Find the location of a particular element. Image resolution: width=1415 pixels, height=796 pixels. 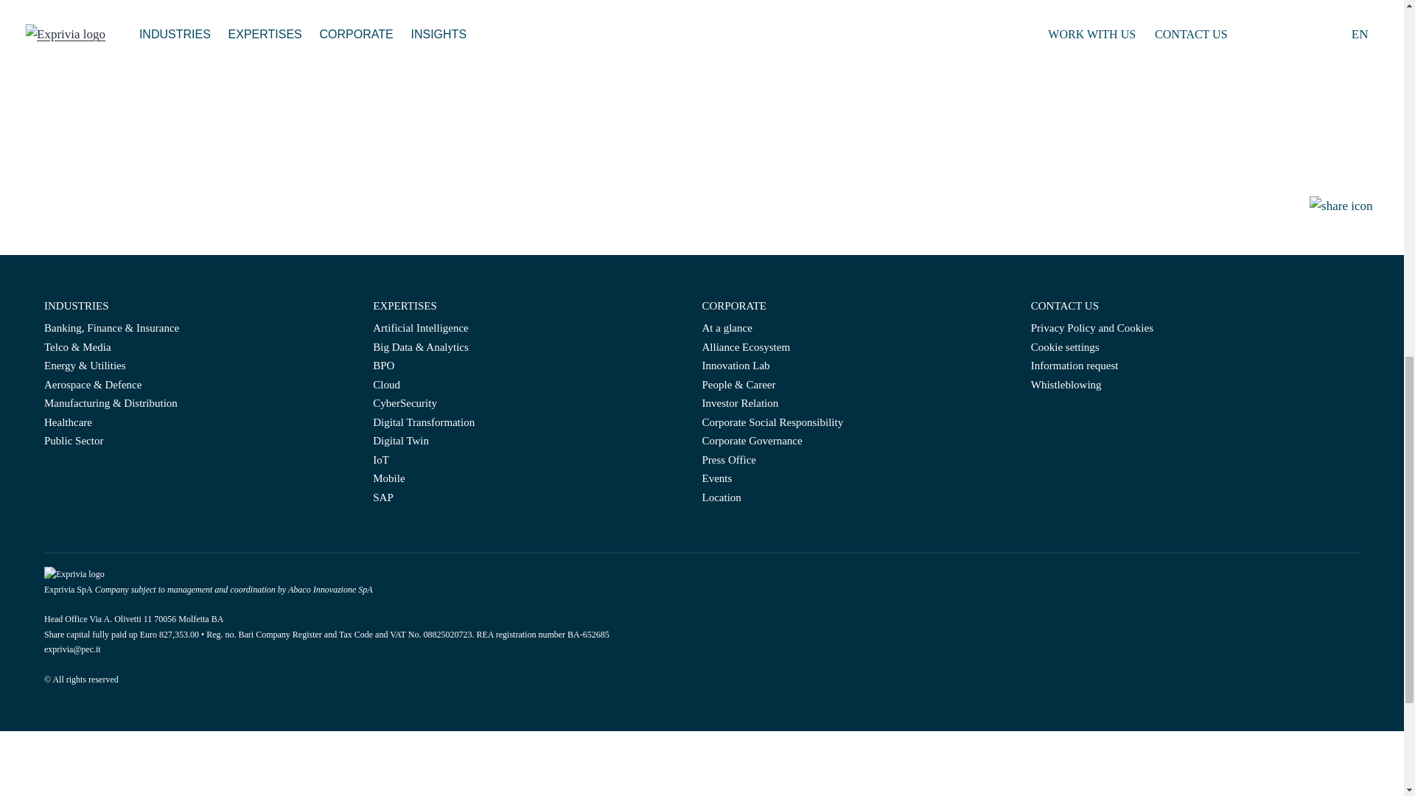

Youtube is located at coordinates (1069, 416).